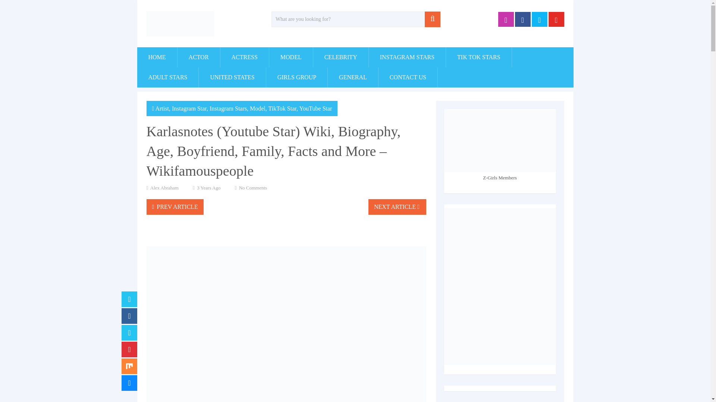 This screenshot has height=402, width=716. What do you see at coordinates (198, 57) in the screenshot?
I see `ACTOR` at bounding box center [198, 57].